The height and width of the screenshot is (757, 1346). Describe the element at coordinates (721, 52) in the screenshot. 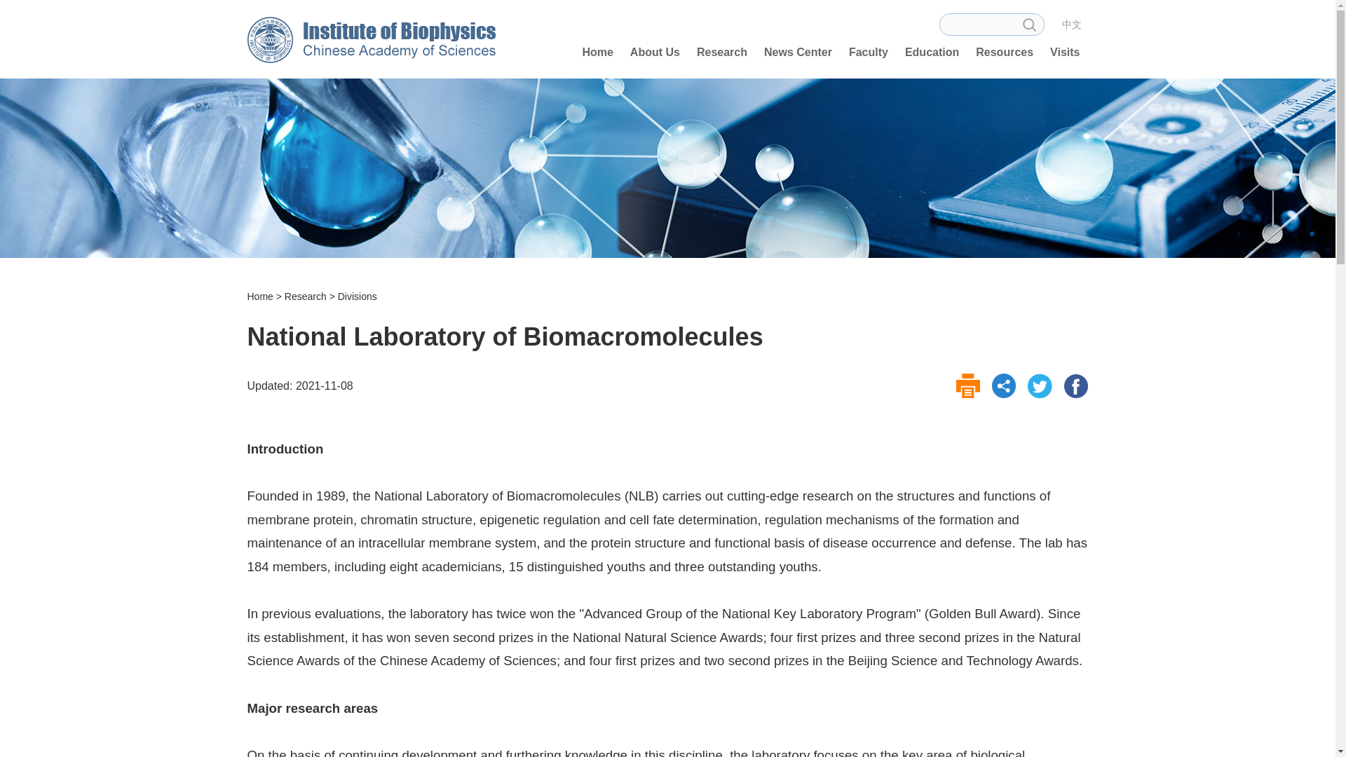

I see `Research` at that location.